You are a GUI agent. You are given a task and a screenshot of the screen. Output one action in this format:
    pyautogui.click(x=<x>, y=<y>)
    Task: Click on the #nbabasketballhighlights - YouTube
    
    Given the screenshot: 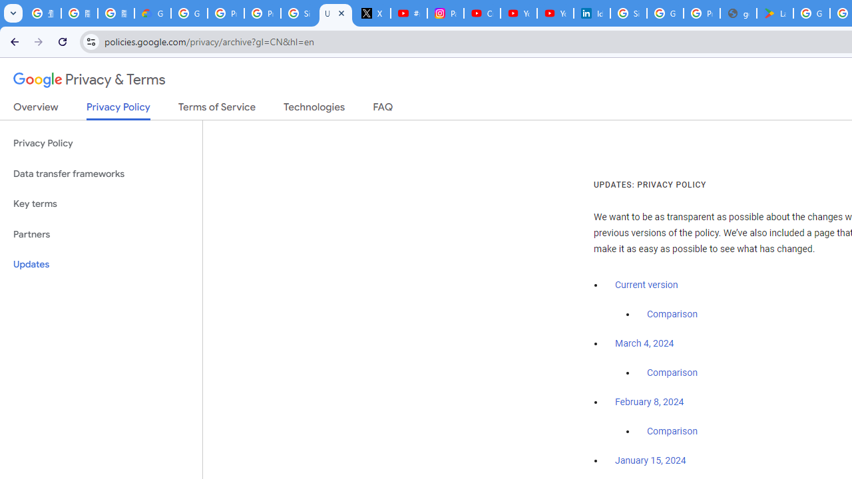 What is the action you would take?
    pyautogui.click(x=409, y=13)
    